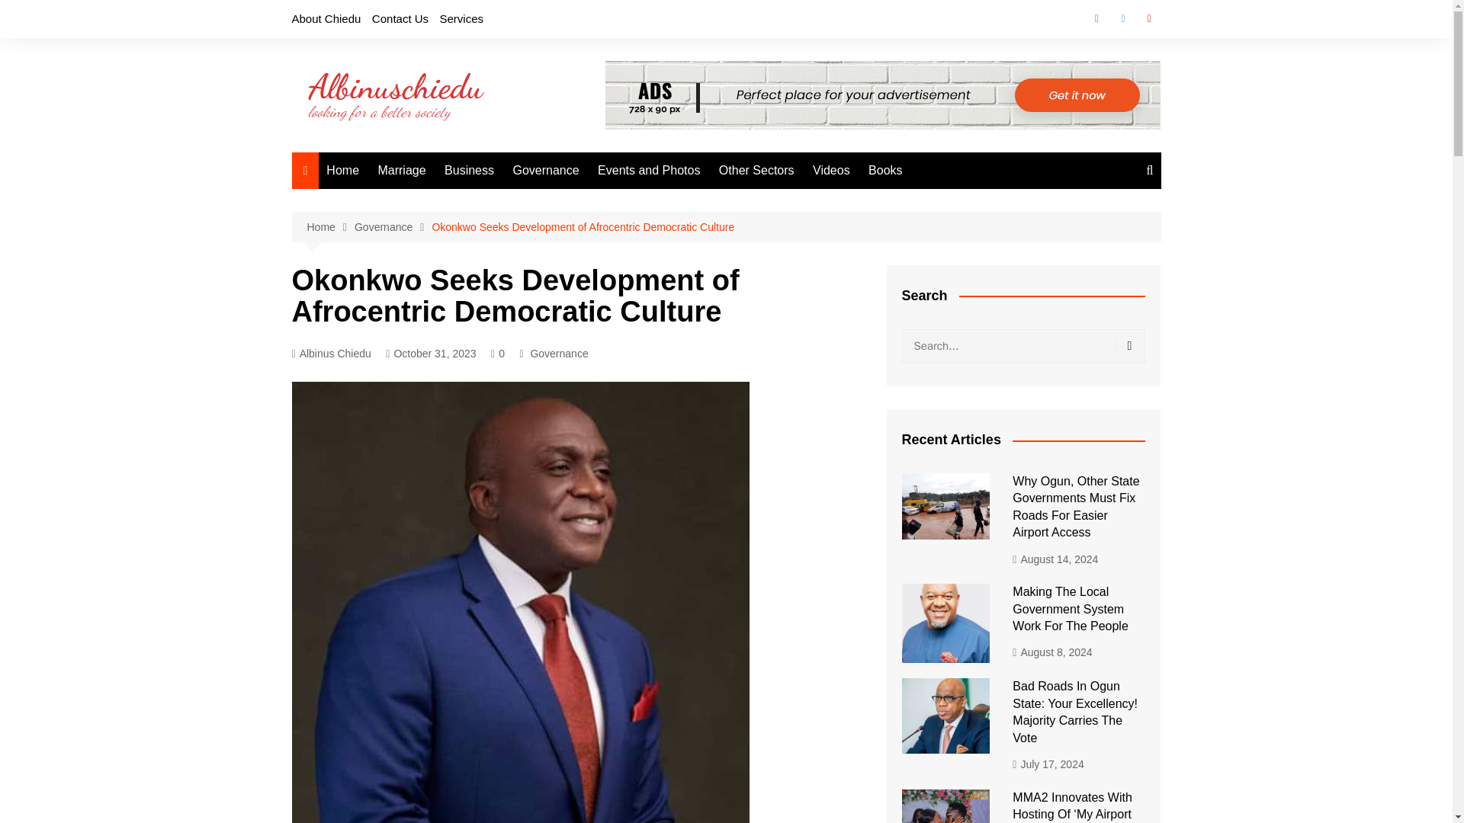 The height and width of the screenshot is (823, 1464). What do you see at coordinates (1096, 18) in the screenshot?
I see `Facebook` at bounding box center [1096, 18].